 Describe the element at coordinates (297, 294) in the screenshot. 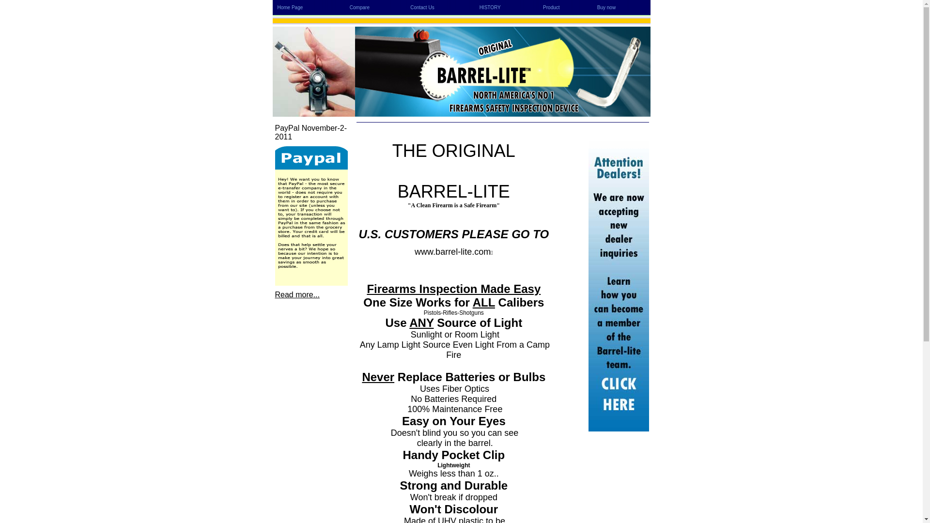

I see `Read more...` at that location.